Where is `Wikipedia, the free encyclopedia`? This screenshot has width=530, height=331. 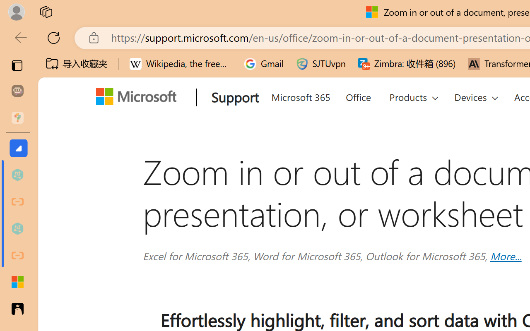 Wikipedia, the free encyclopedia is located at coordinates (181, 64).